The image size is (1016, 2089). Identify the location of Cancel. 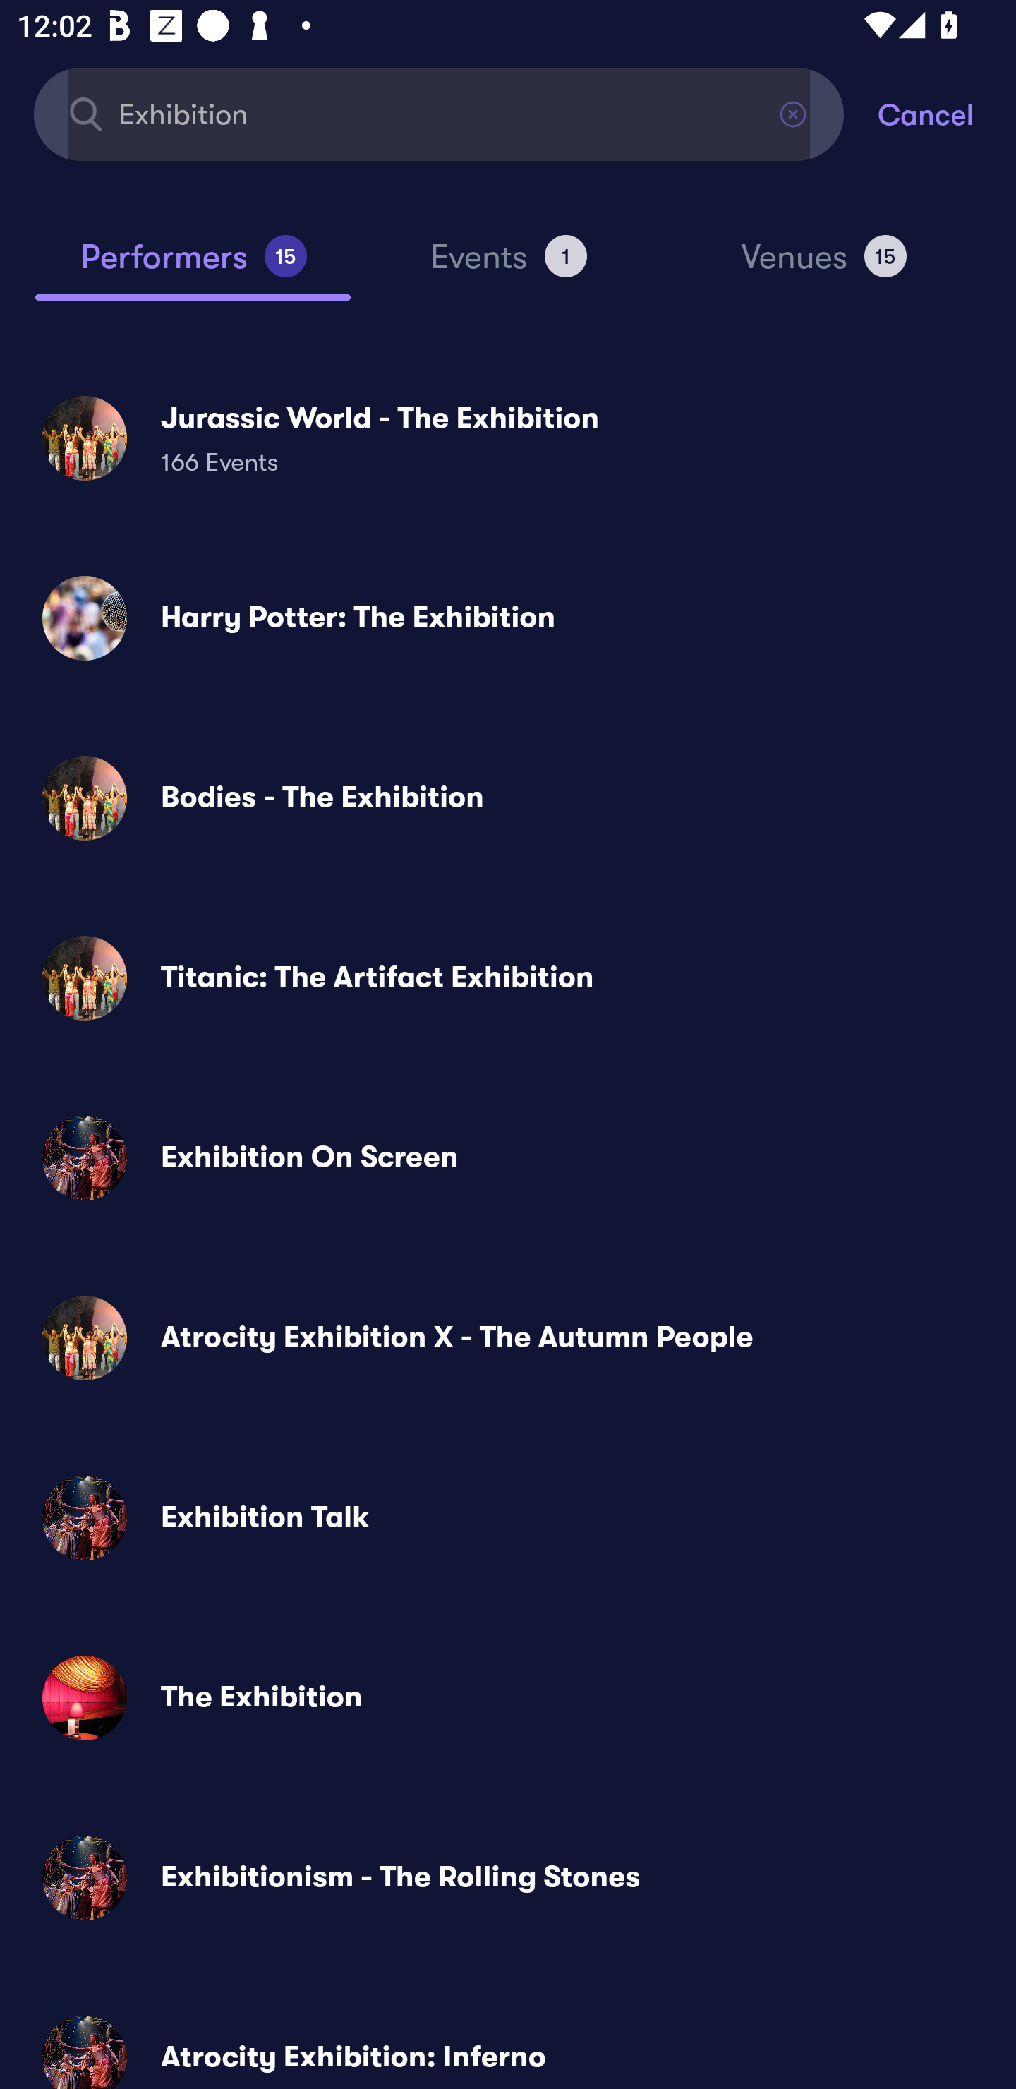
(947, 113).